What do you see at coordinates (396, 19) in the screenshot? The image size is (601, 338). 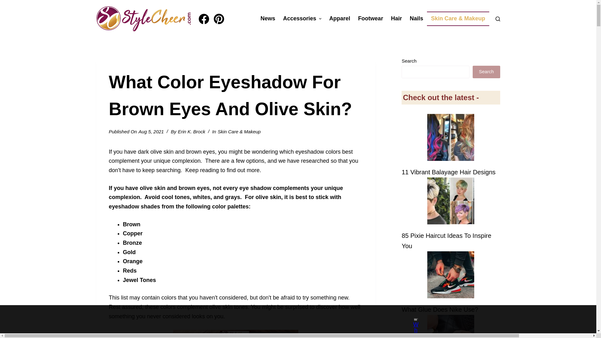 I see `Hair` at bounding box center [396, 19].